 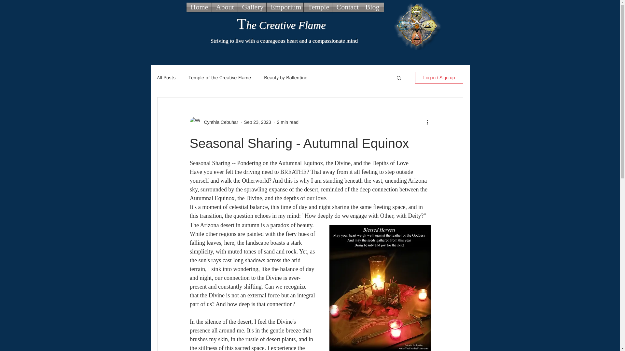 I want to click on Temple of the Creative Flame, so click(x=220, y=78).